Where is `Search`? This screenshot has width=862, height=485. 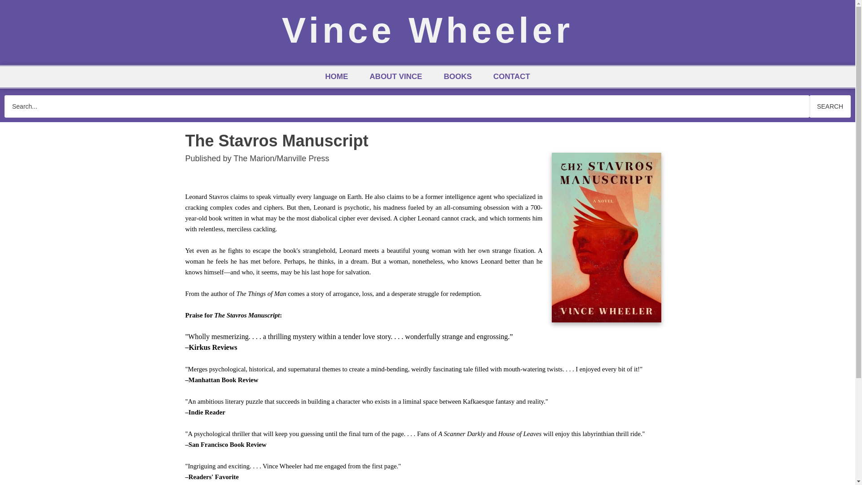
Search is located at coordinates (830, 106).